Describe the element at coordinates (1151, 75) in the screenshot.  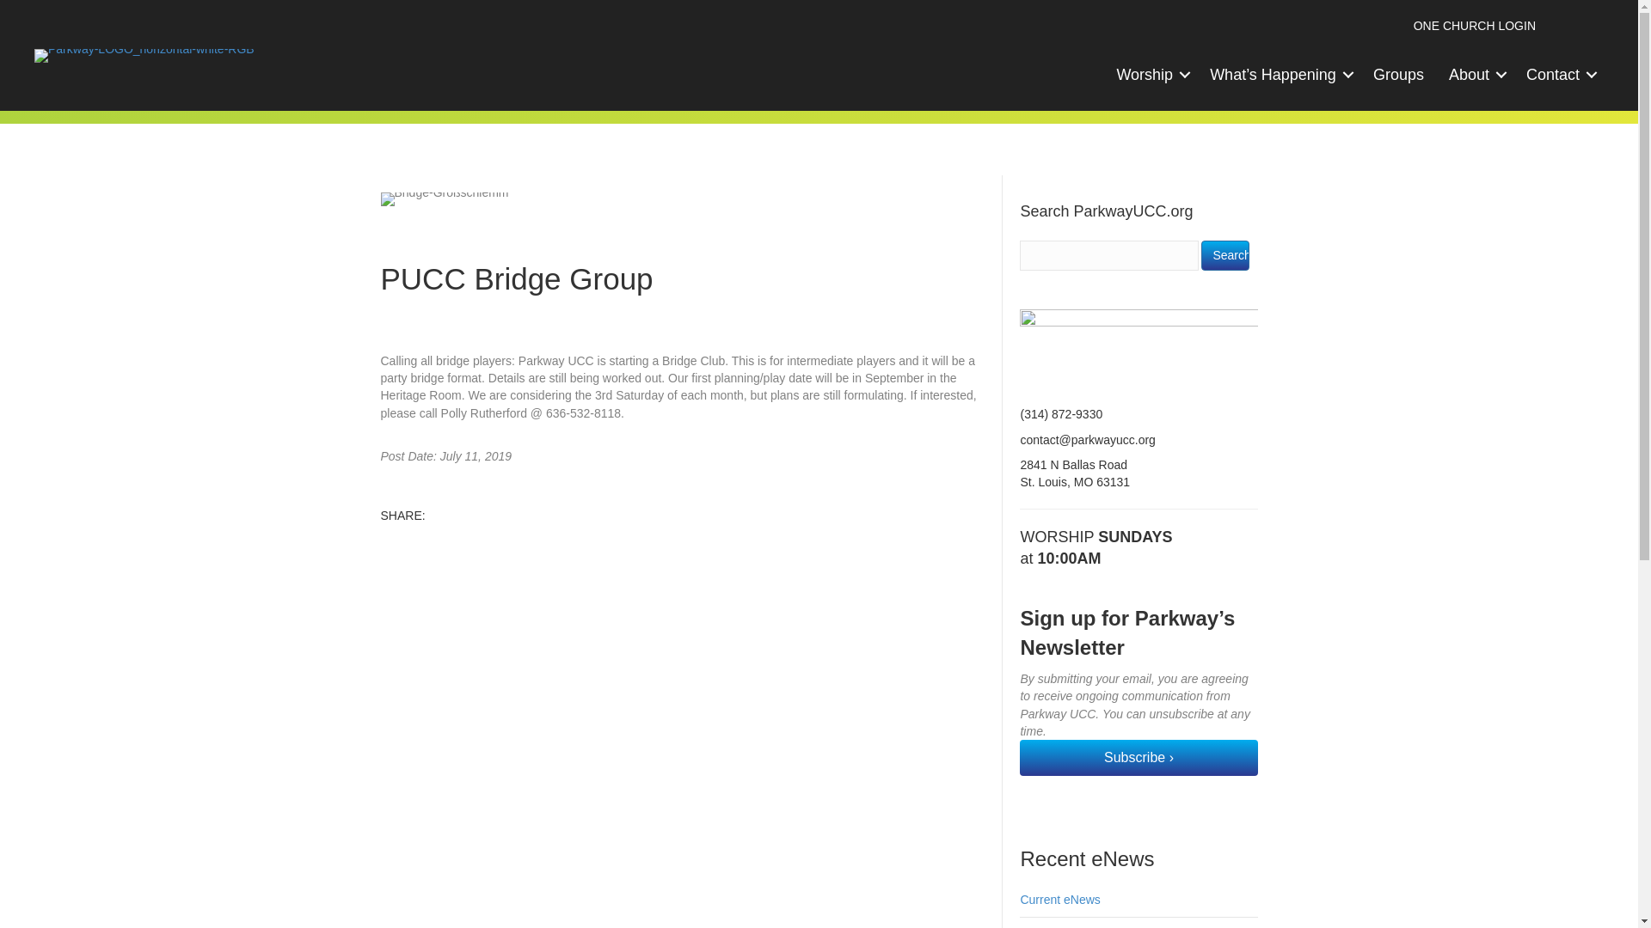
I see `Worship` at that location.